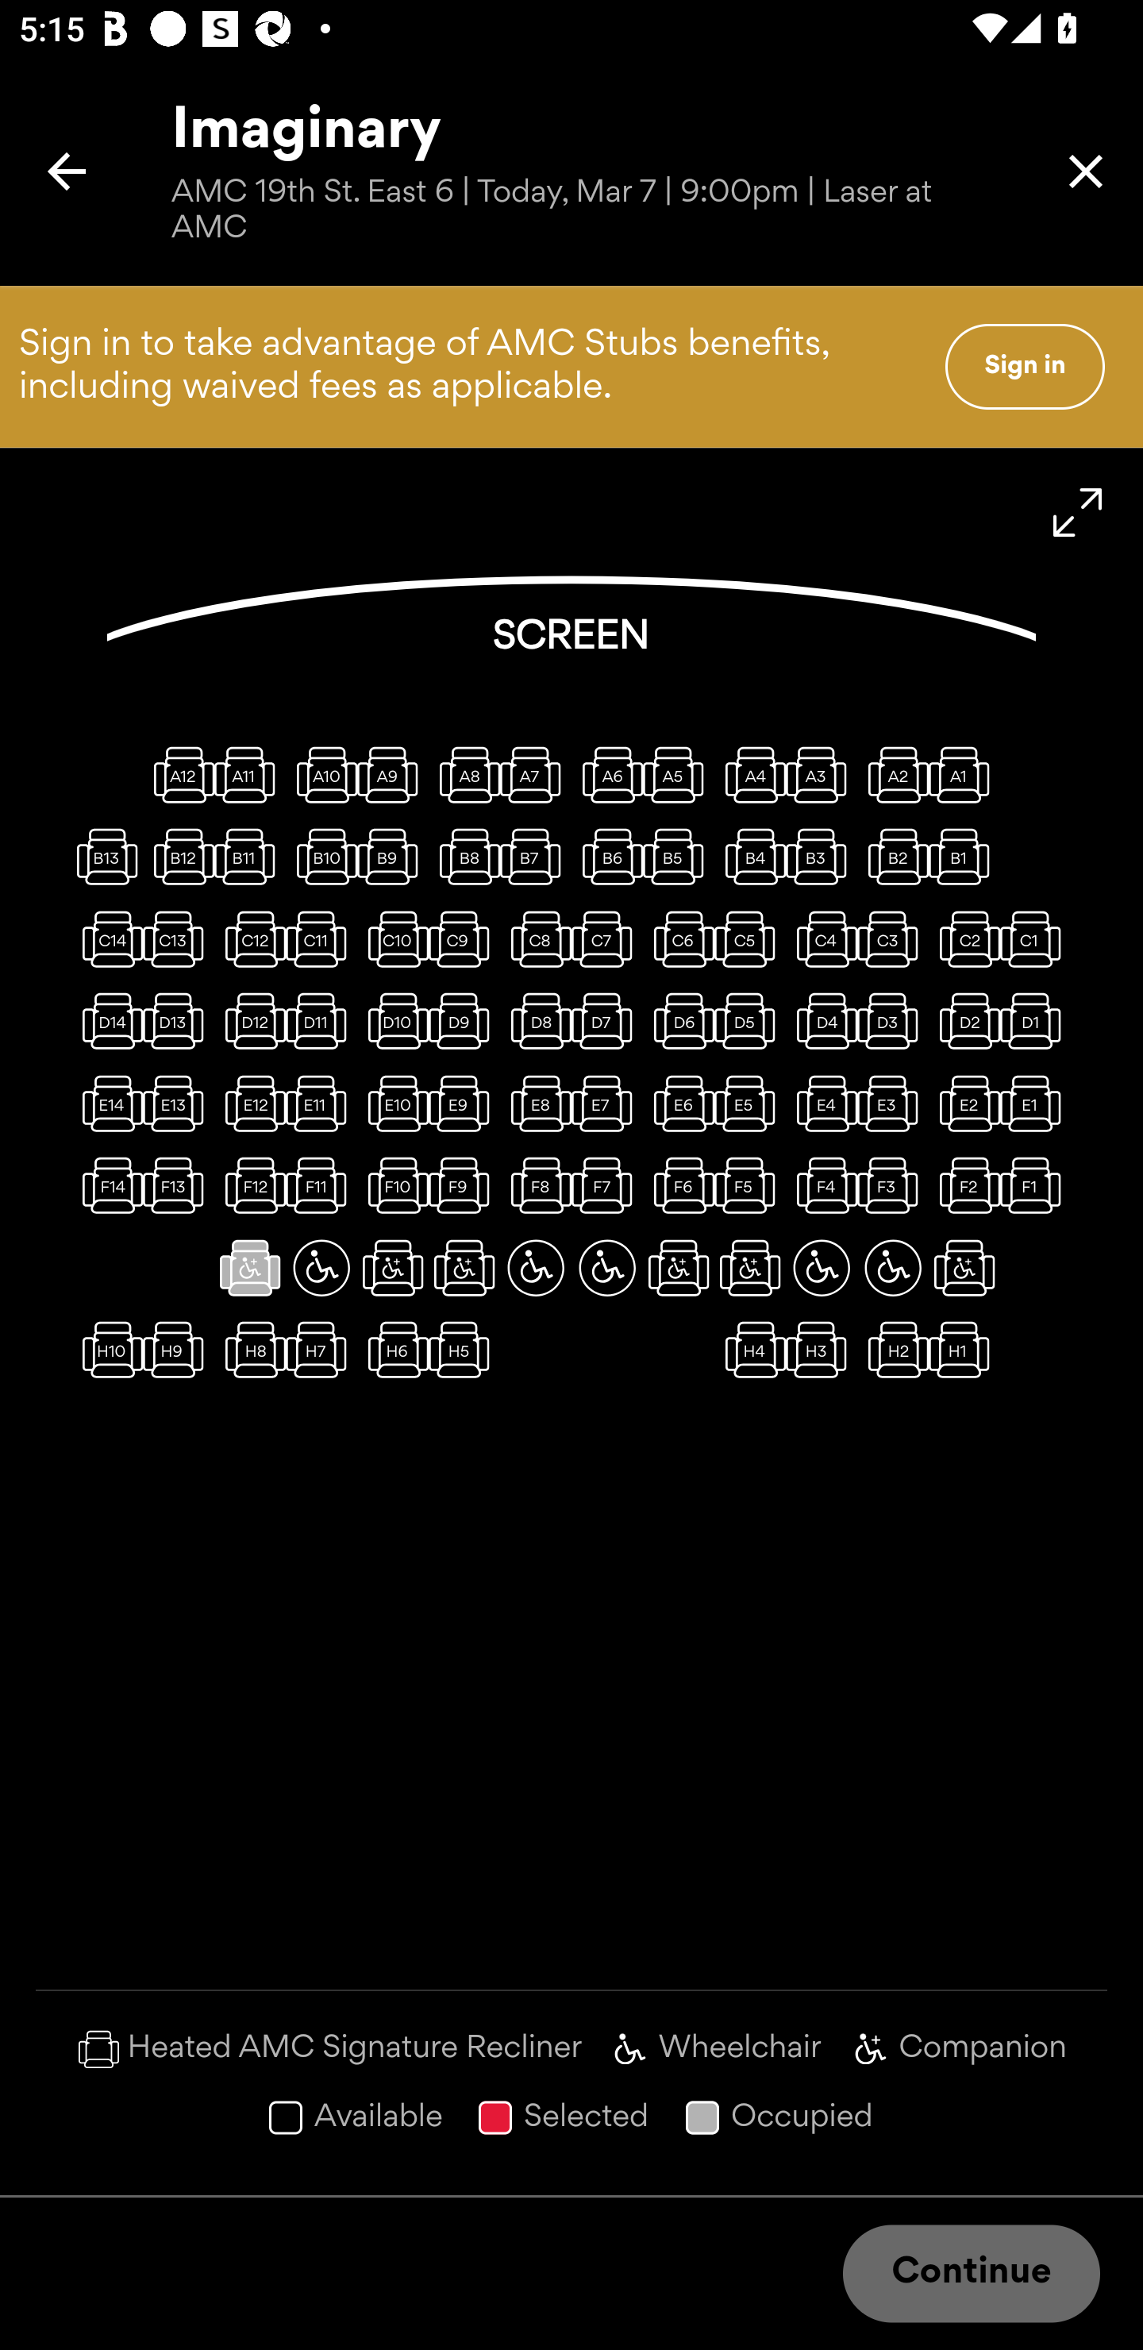 Image resolution: width=1143 pixels, height=2350 pixels. What do you see at coordinates (892, 856) in the screenshot?
I see `B2, Regular seat, available` at bounding box center [892, 856].